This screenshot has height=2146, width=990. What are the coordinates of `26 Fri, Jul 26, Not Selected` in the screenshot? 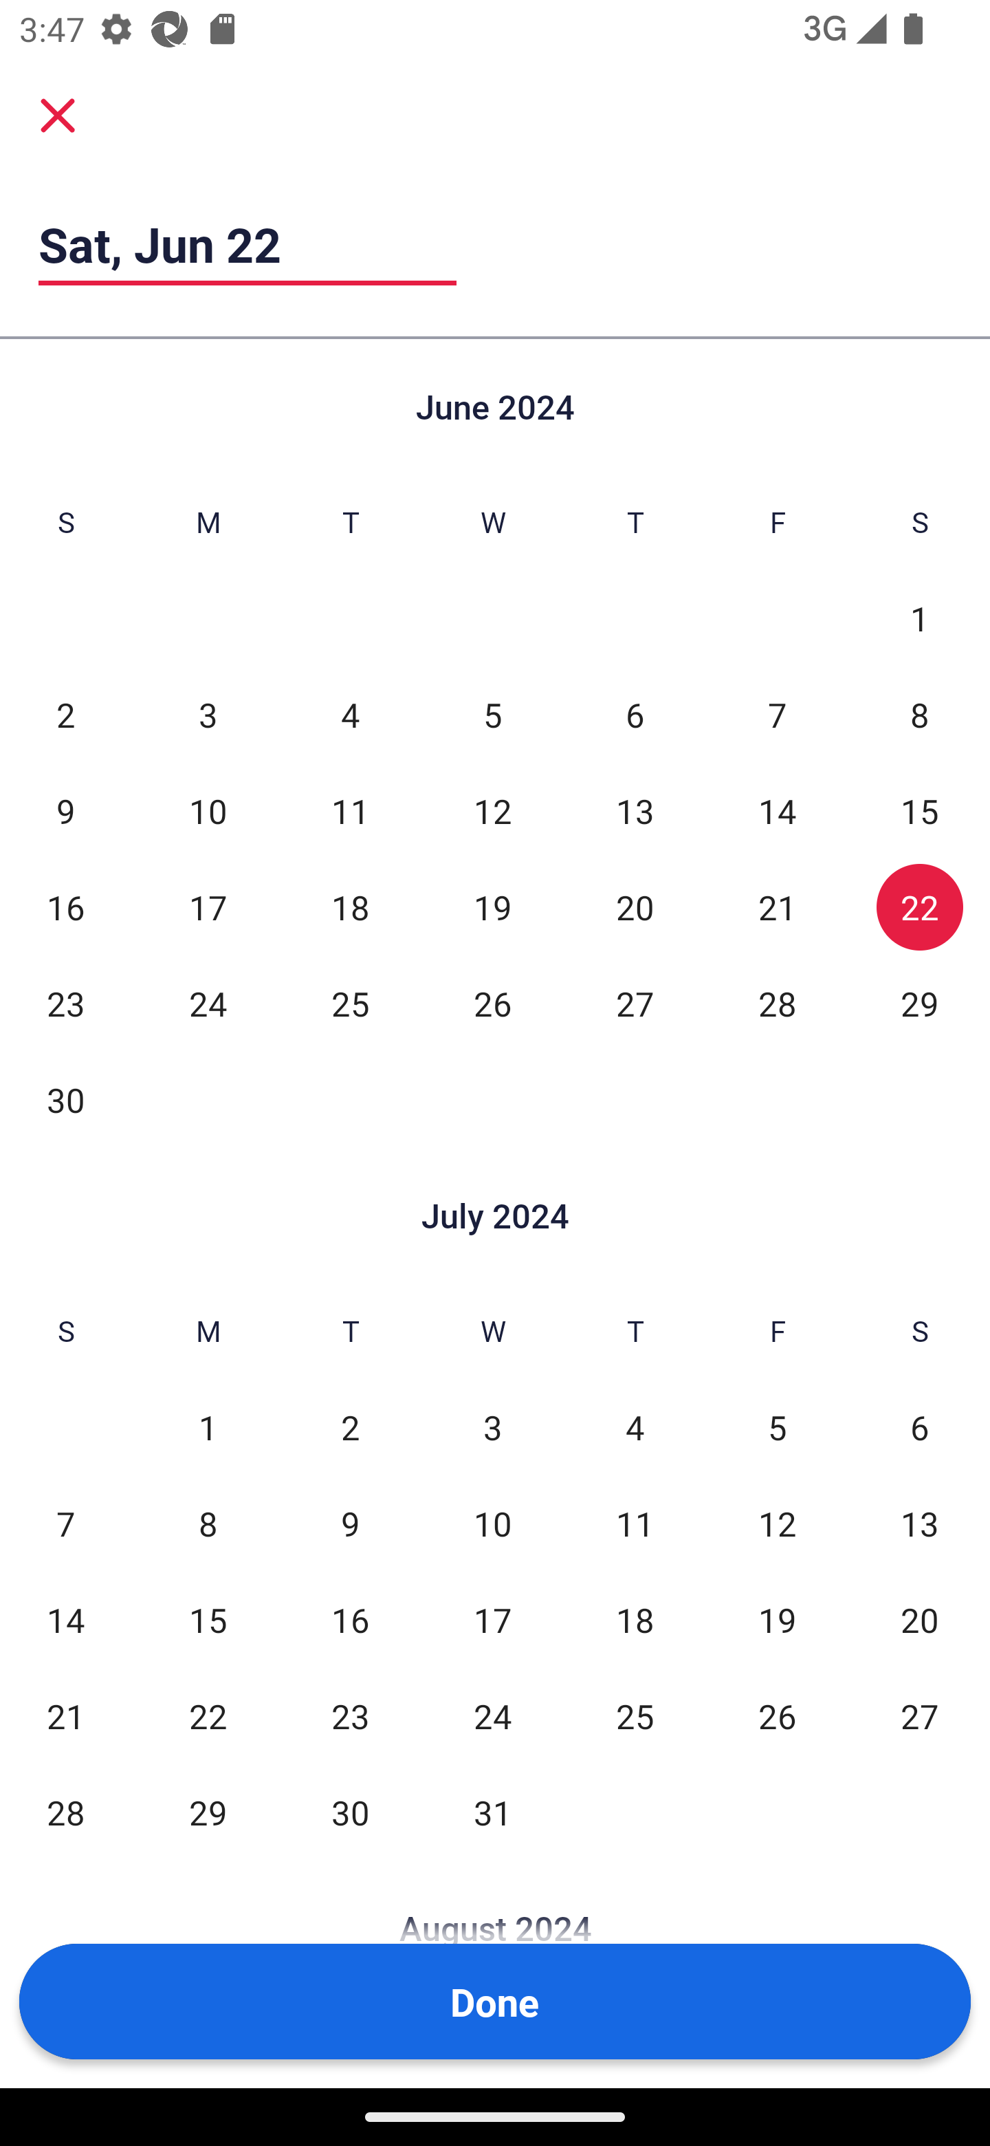 It's located at (777, 1715).